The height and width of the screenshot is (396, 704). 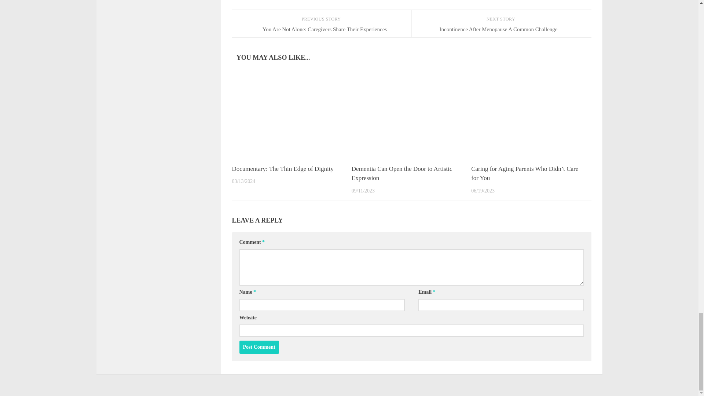 What do you see at coordinates (282, 169) in the screenshot?
I see `Documentary: The Thin Edge of Dignity` at bounding box center [282, 169].